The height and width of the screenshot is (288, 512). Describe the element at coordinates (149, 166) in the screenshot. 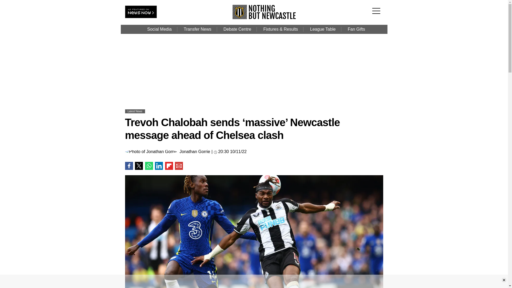

I see `share on WhatsApp` at that location.